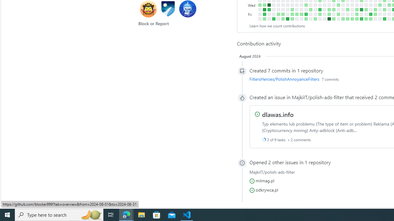  What do you see at coordinates (329, 14) in the screenshot?
I see `3 contributions on April 19th.` at bounding box center [329, 14].